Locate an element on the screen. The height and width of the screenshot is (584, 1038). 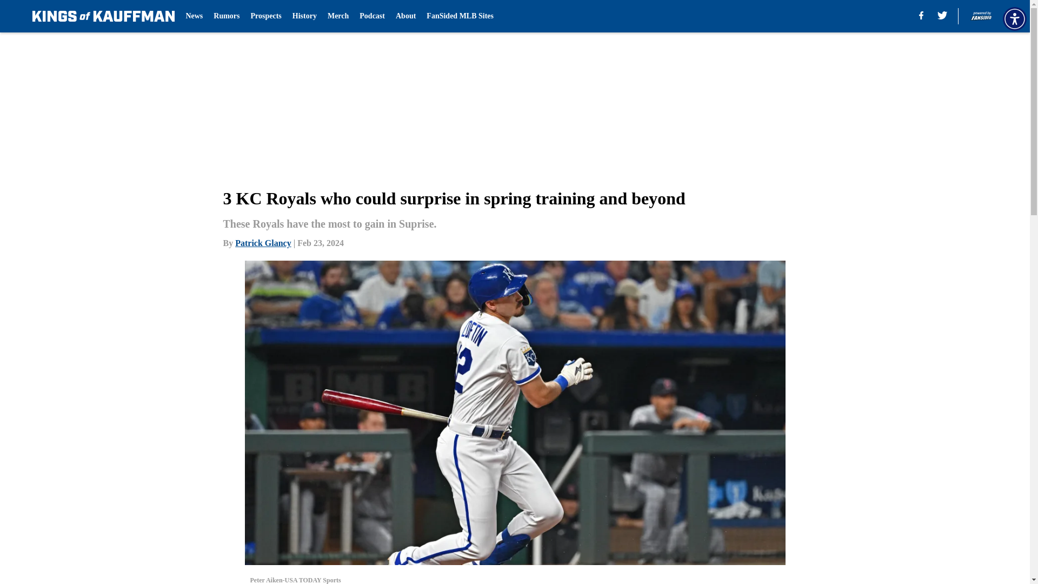
Patrick Glancy is located at coordinates (263, 242).